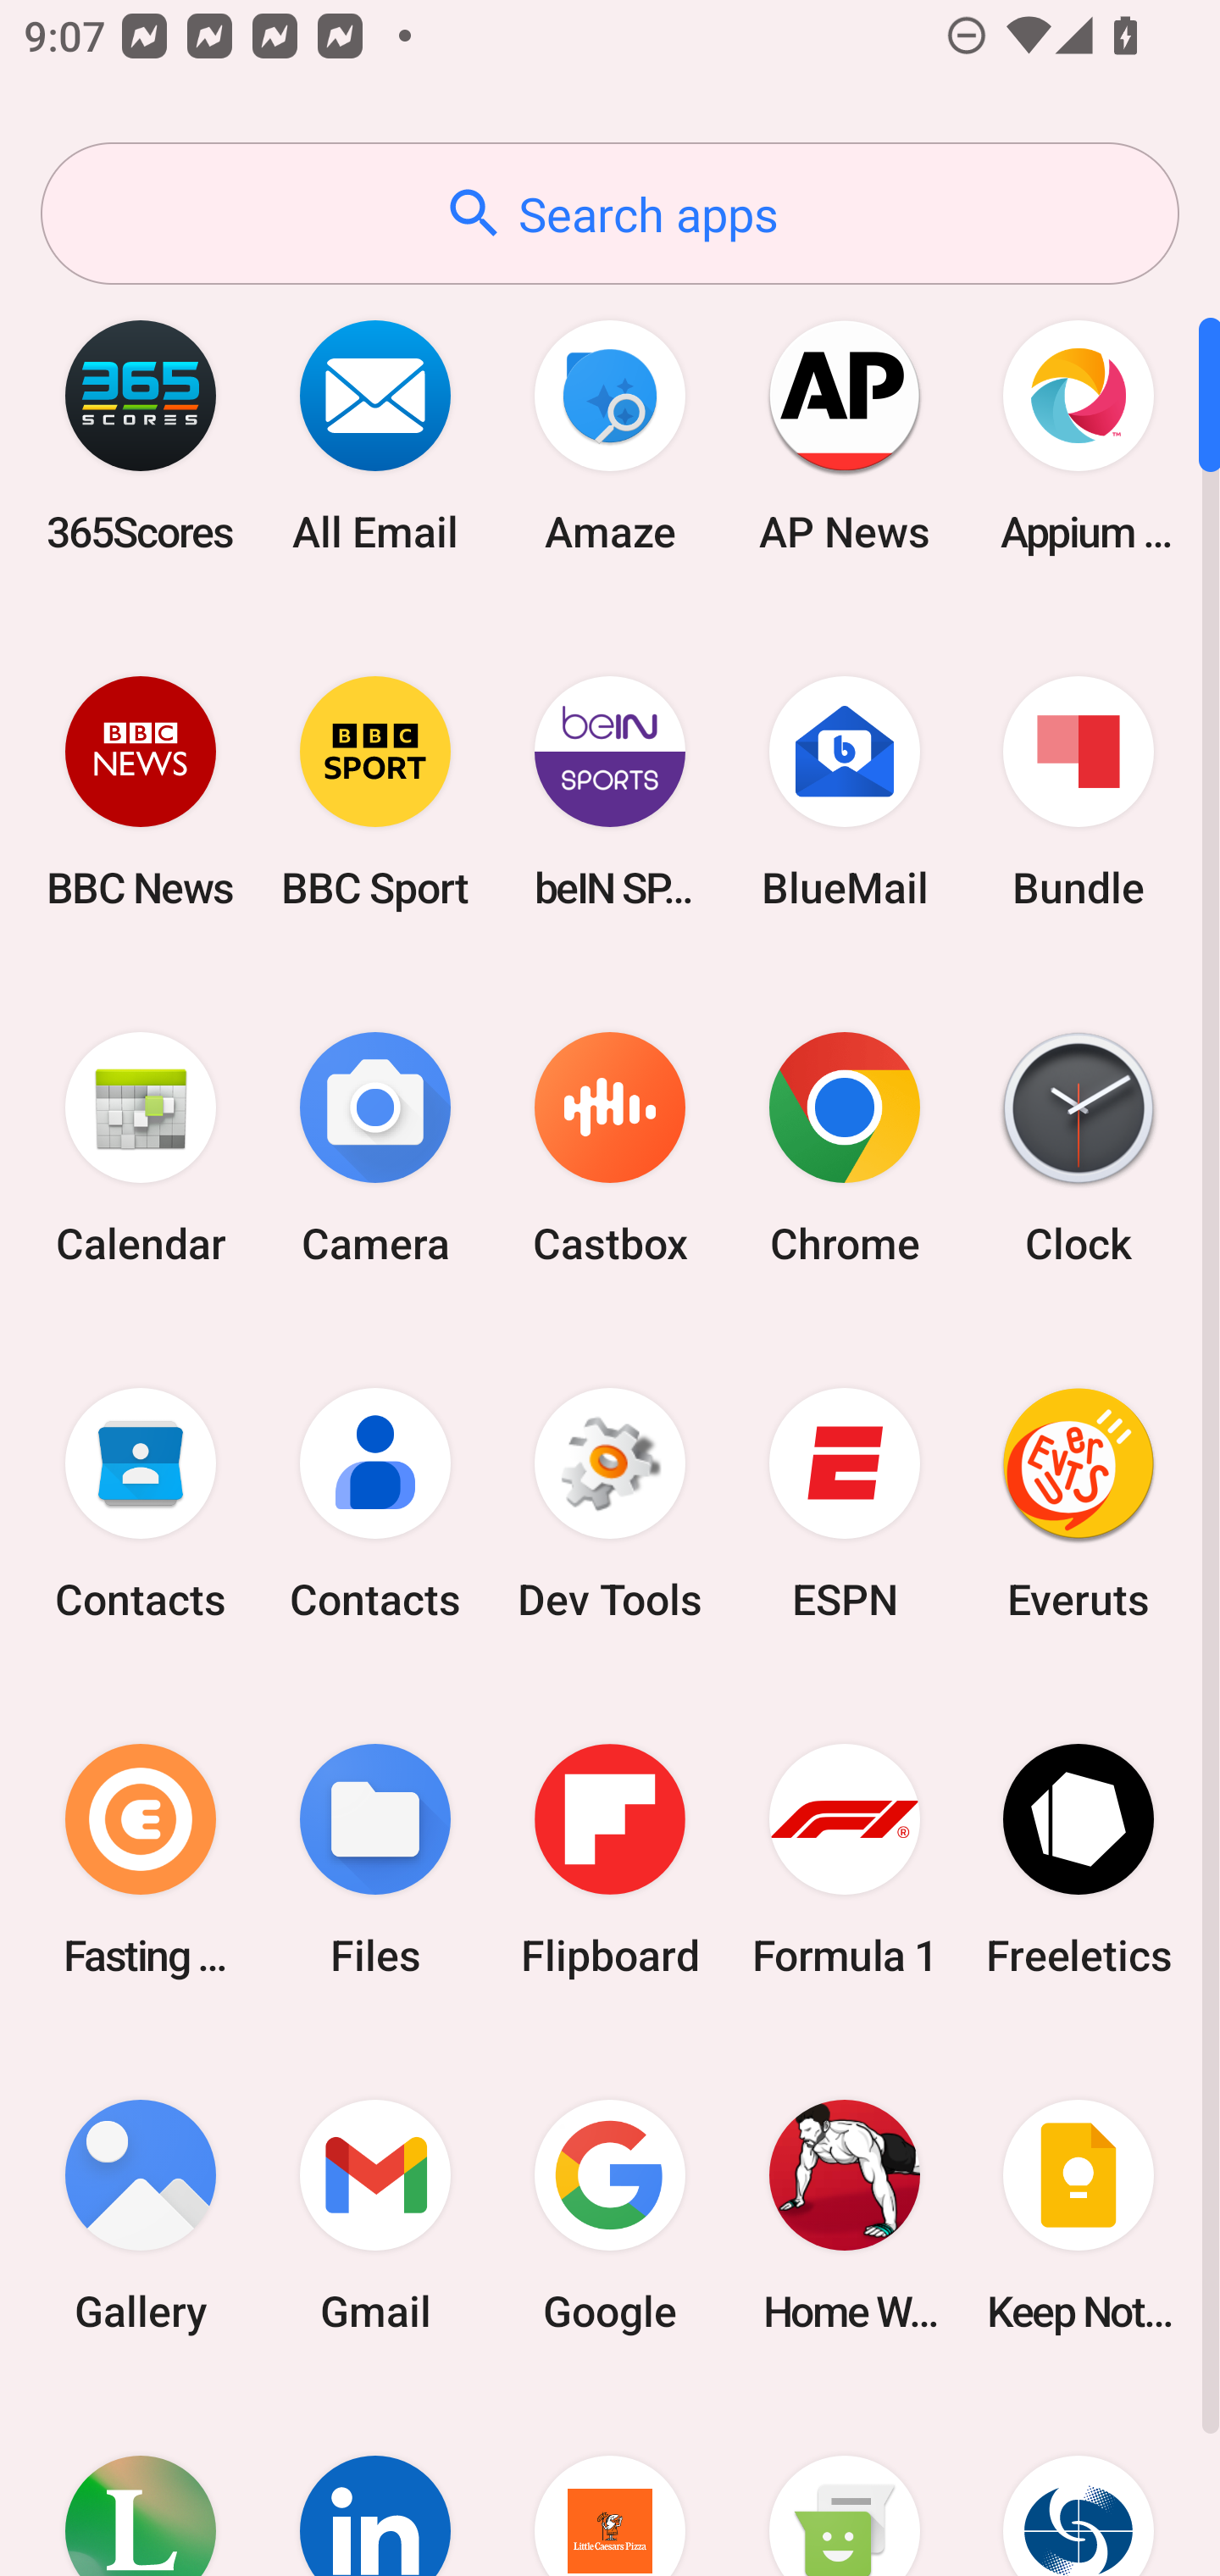 Image resolution: width=1220 pixels, height=2576 pixels. What do you see at coordinates (141, 1149) in the screenshot?
I see `Calendar` at bounding box center [141, 1149].